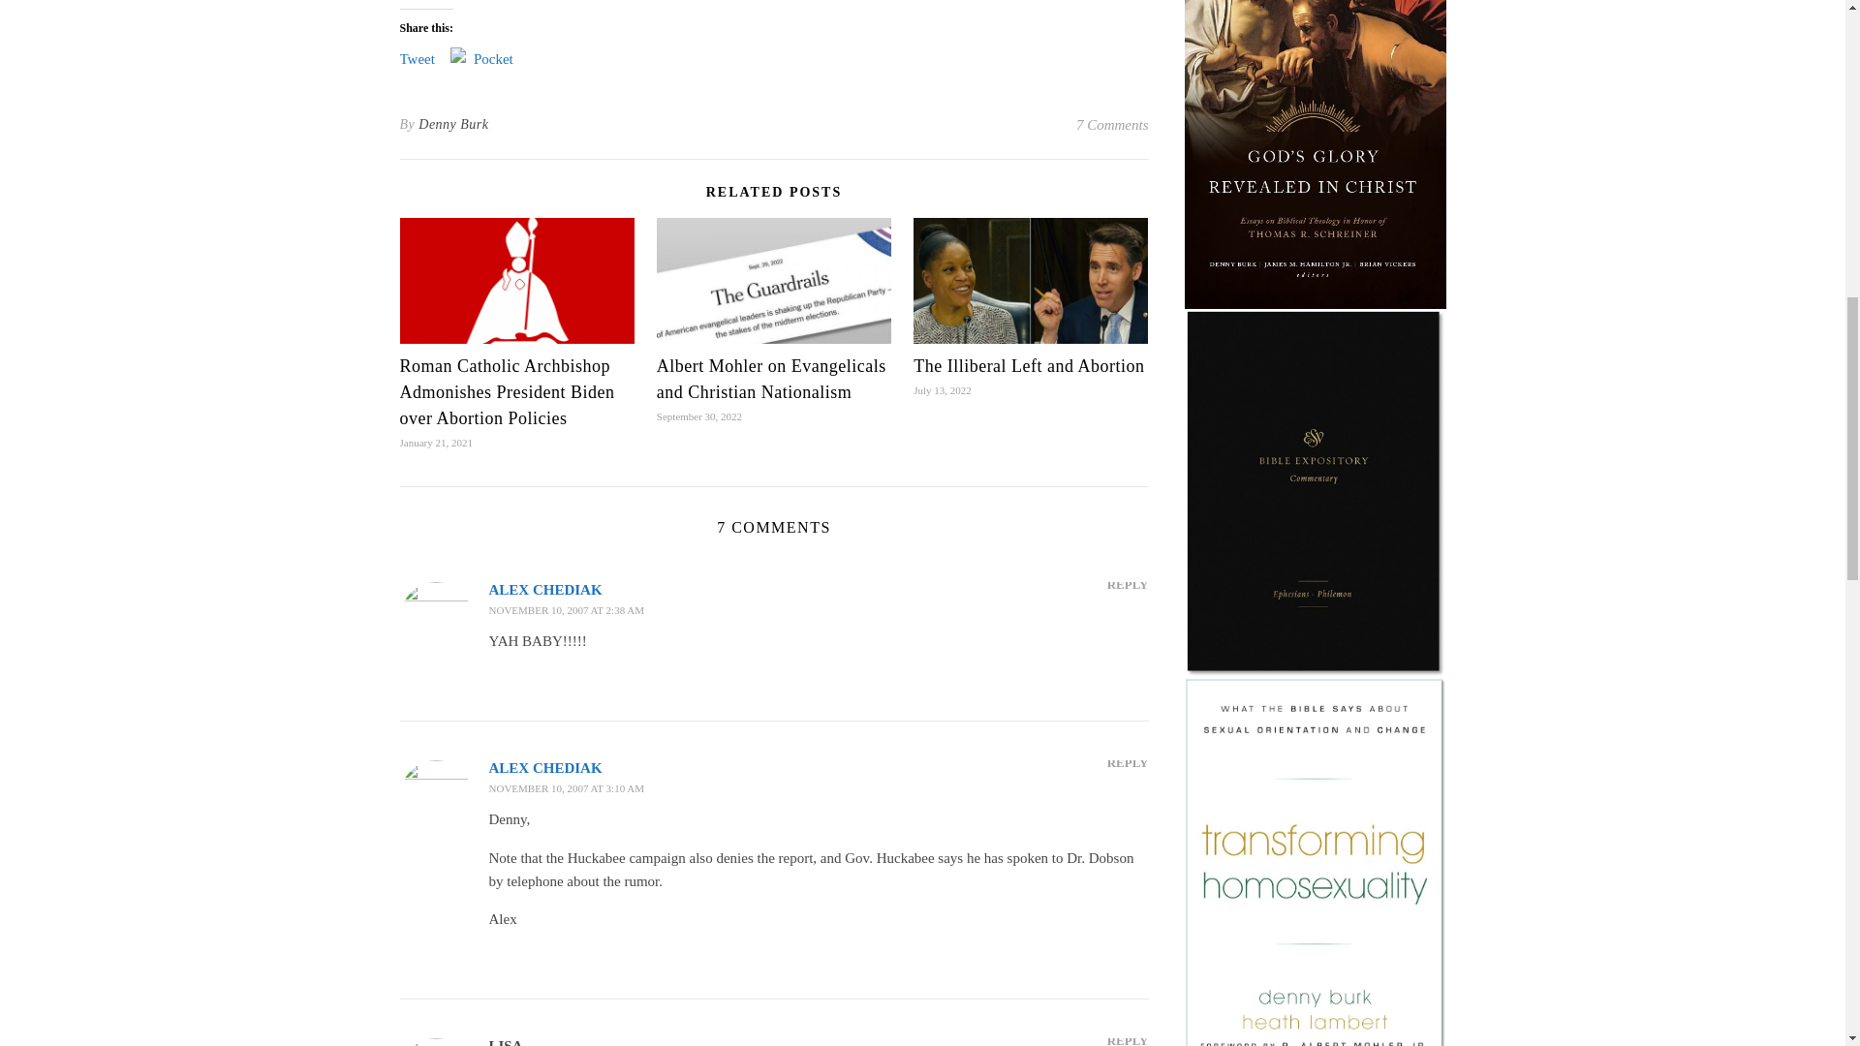  What do you see at coordinates (417, 55) in the screenshot?
I see `Tweet` at bounding box center [417, 55].